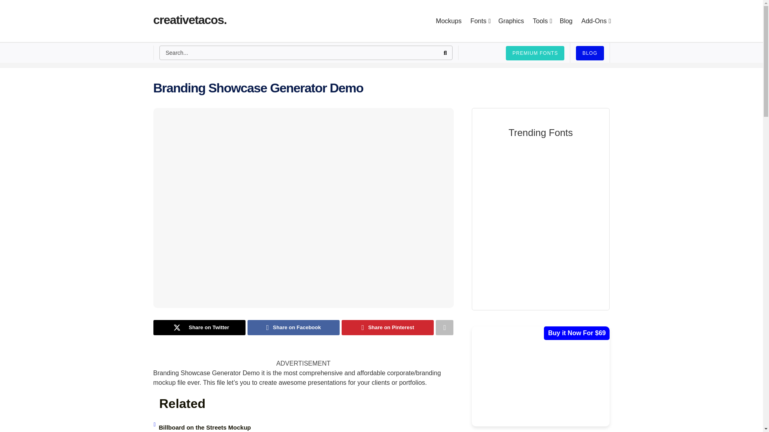  What do you see at coordinates (511, 20) in the screenshot?
I see `Graphics` at bounding box center [511, 20].